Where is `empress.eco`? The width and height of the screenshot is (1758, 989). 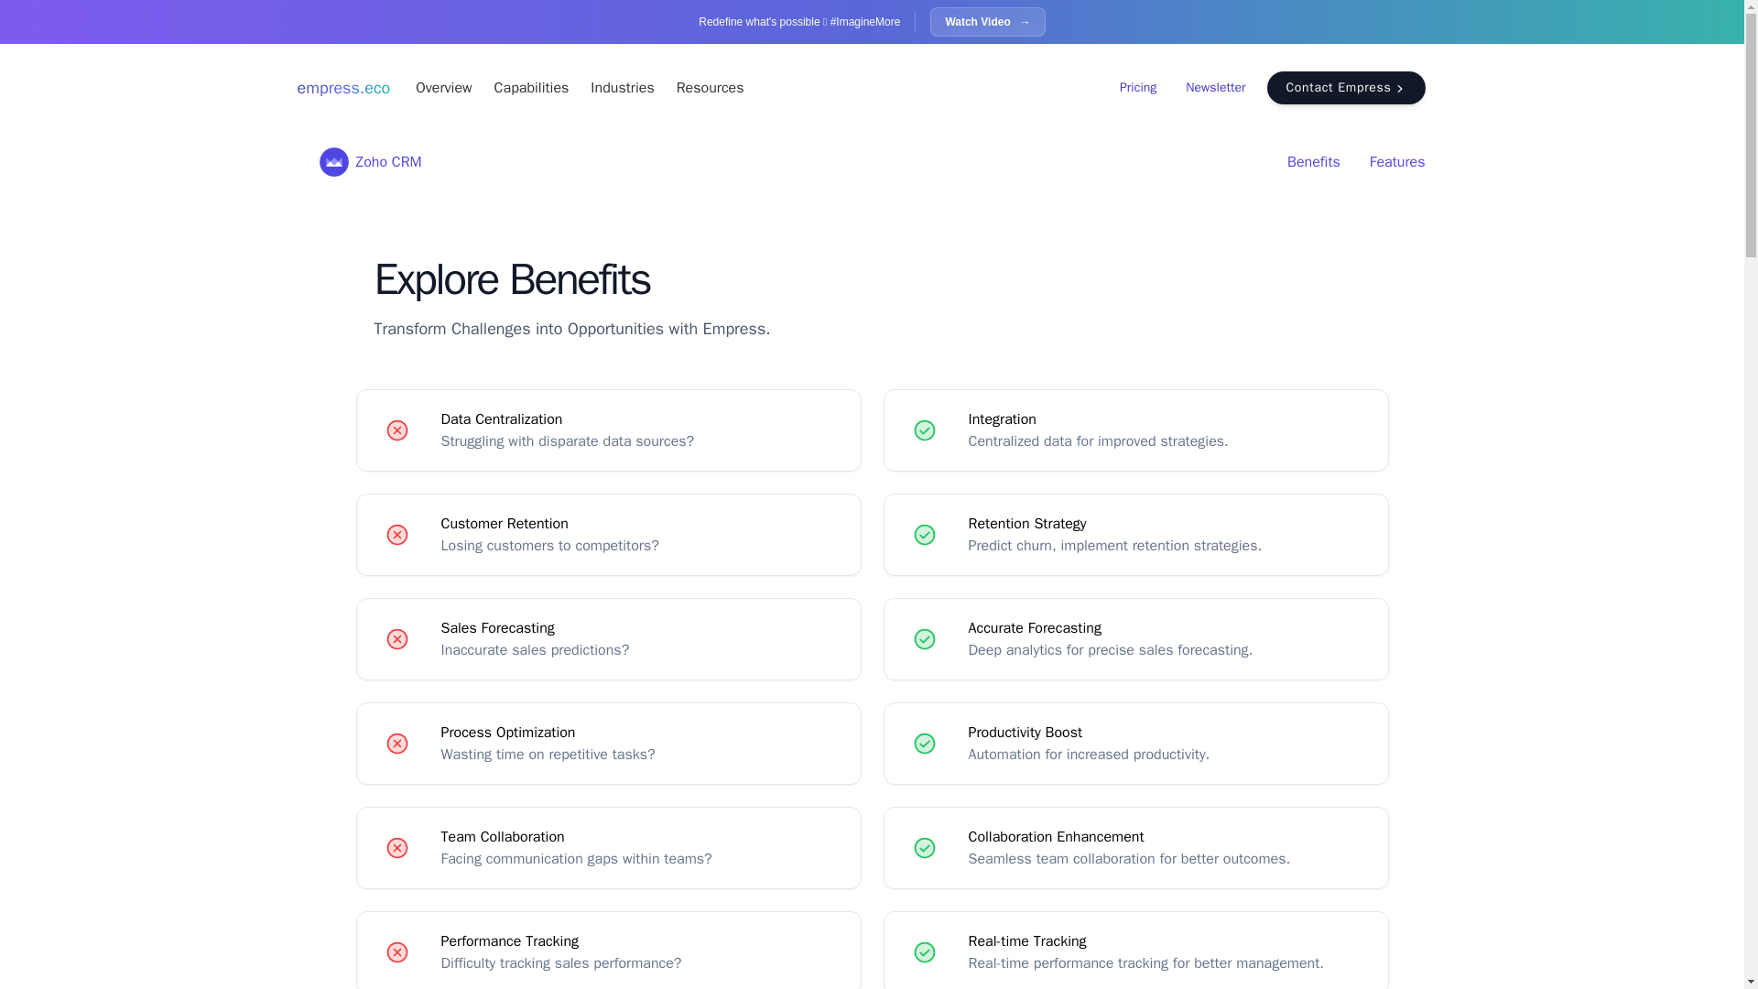
empress.eco is located at coordinates (343, 88).